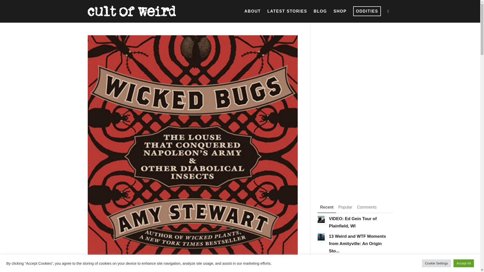 The width and height of the screenshot is (484, 272). I want to click on Cult of Weird, so click(132, 11).